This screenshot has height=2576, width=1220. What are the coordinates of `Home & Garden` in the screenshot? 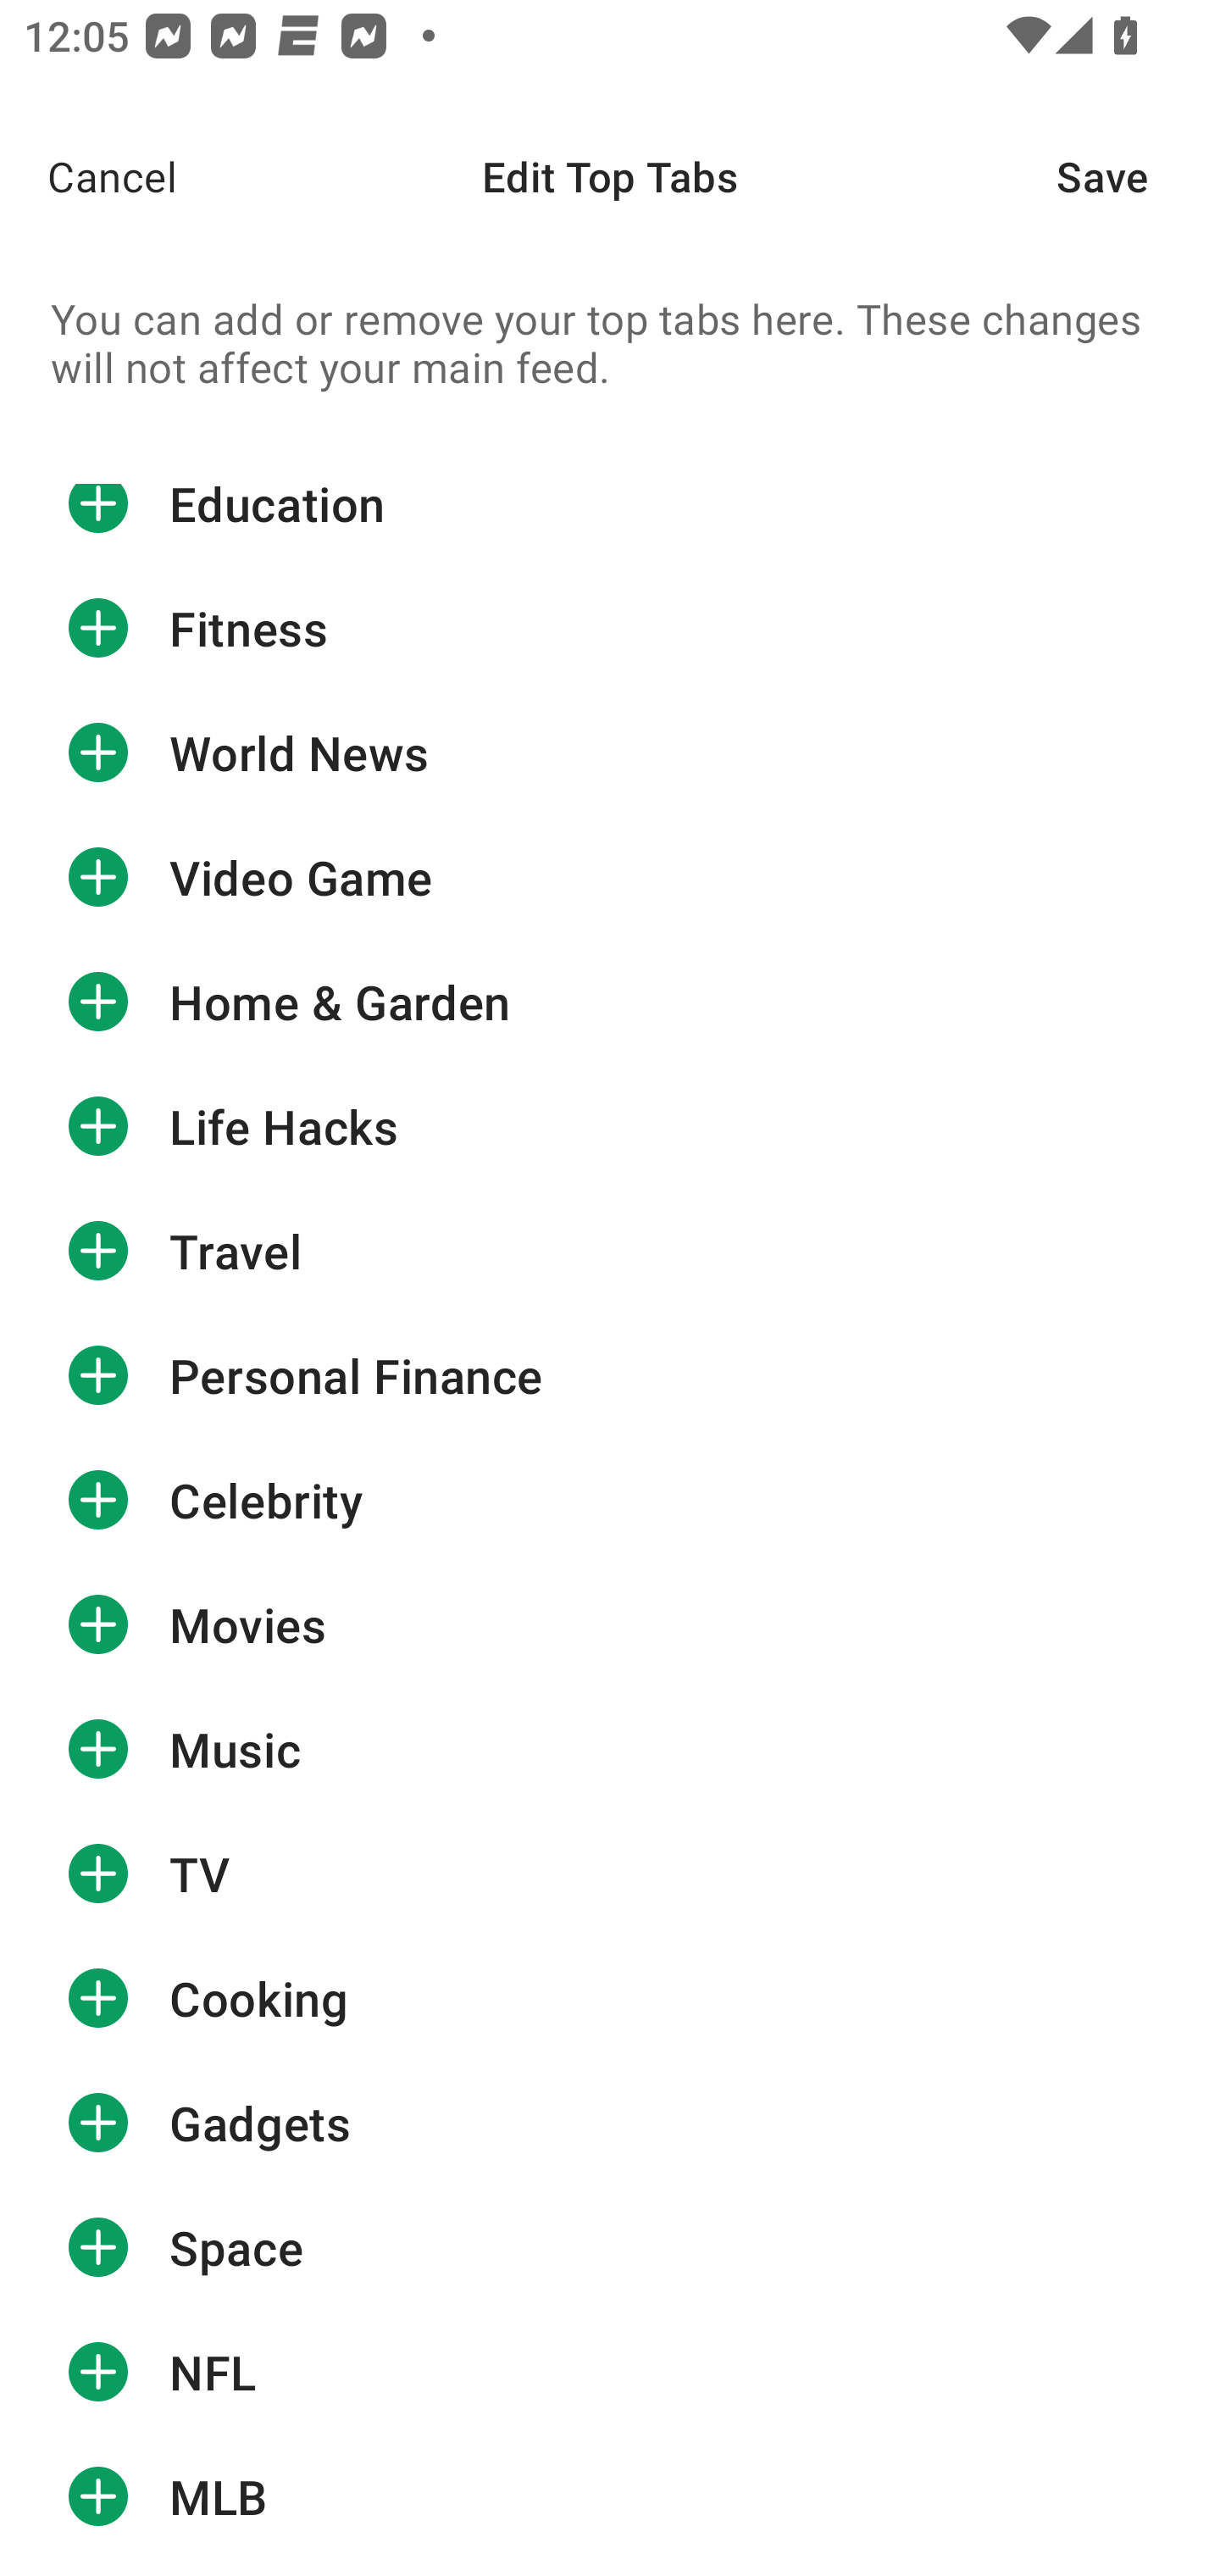 It's located at (610, 1002).